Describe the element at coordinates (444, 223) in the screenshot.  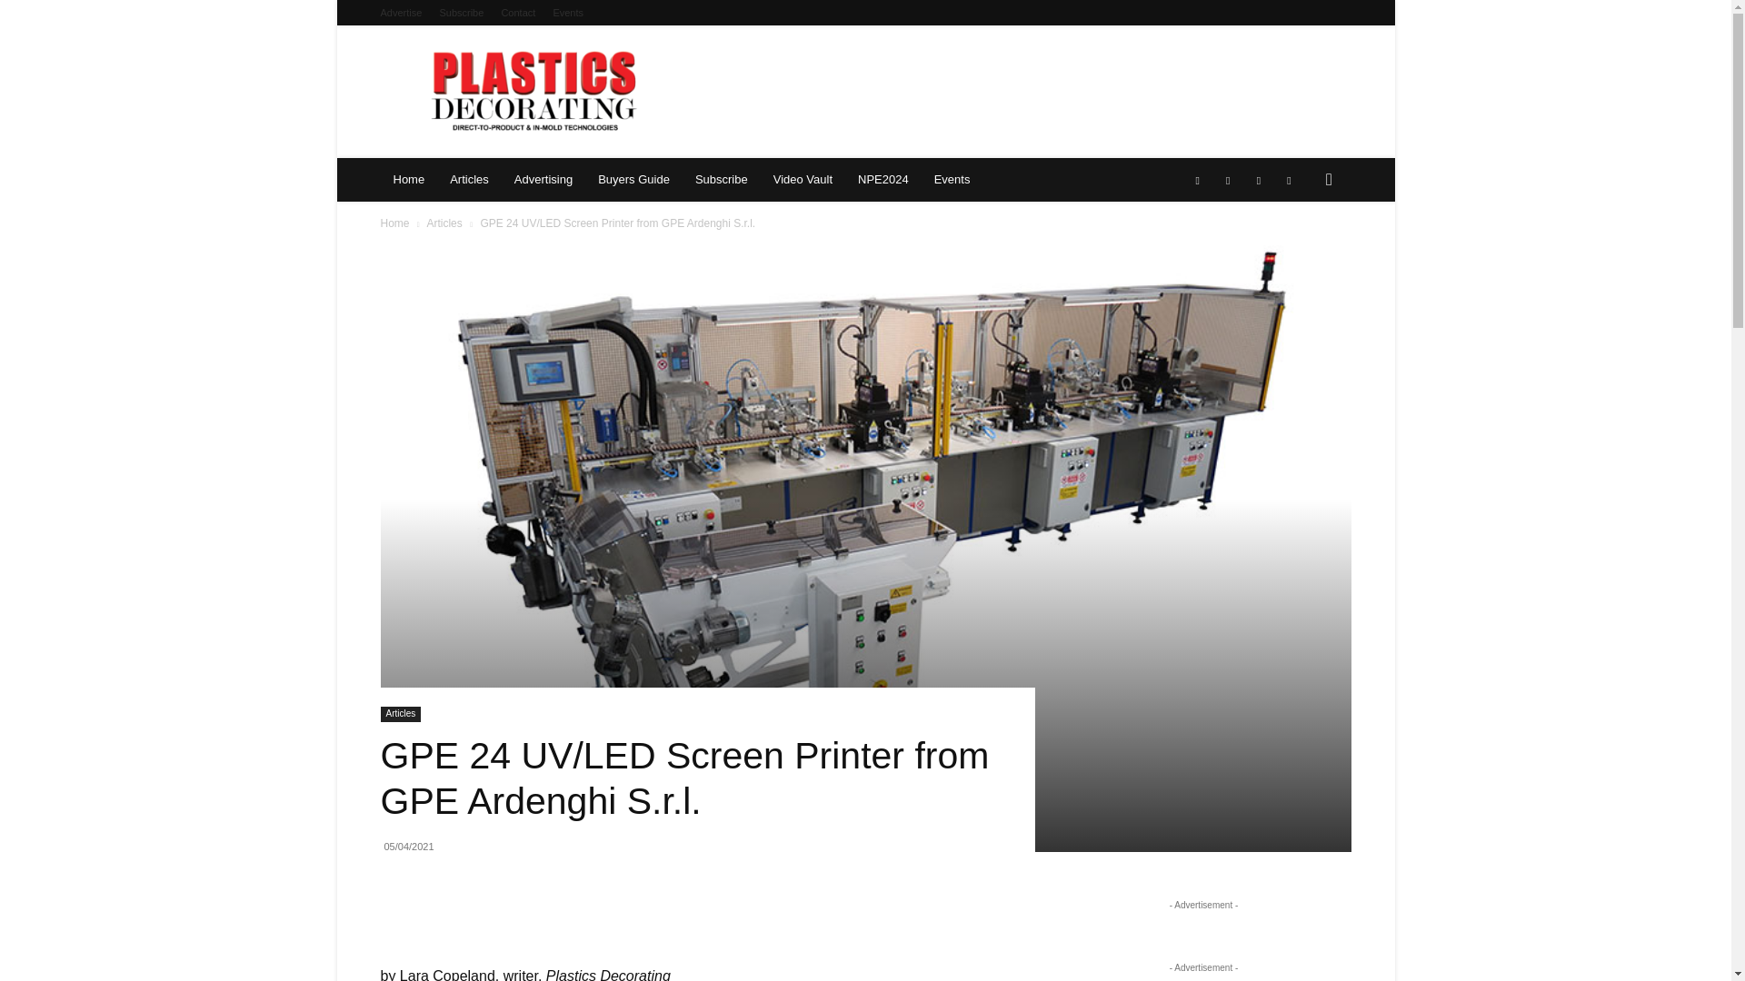
I see `View all posts in Articles` at that location.